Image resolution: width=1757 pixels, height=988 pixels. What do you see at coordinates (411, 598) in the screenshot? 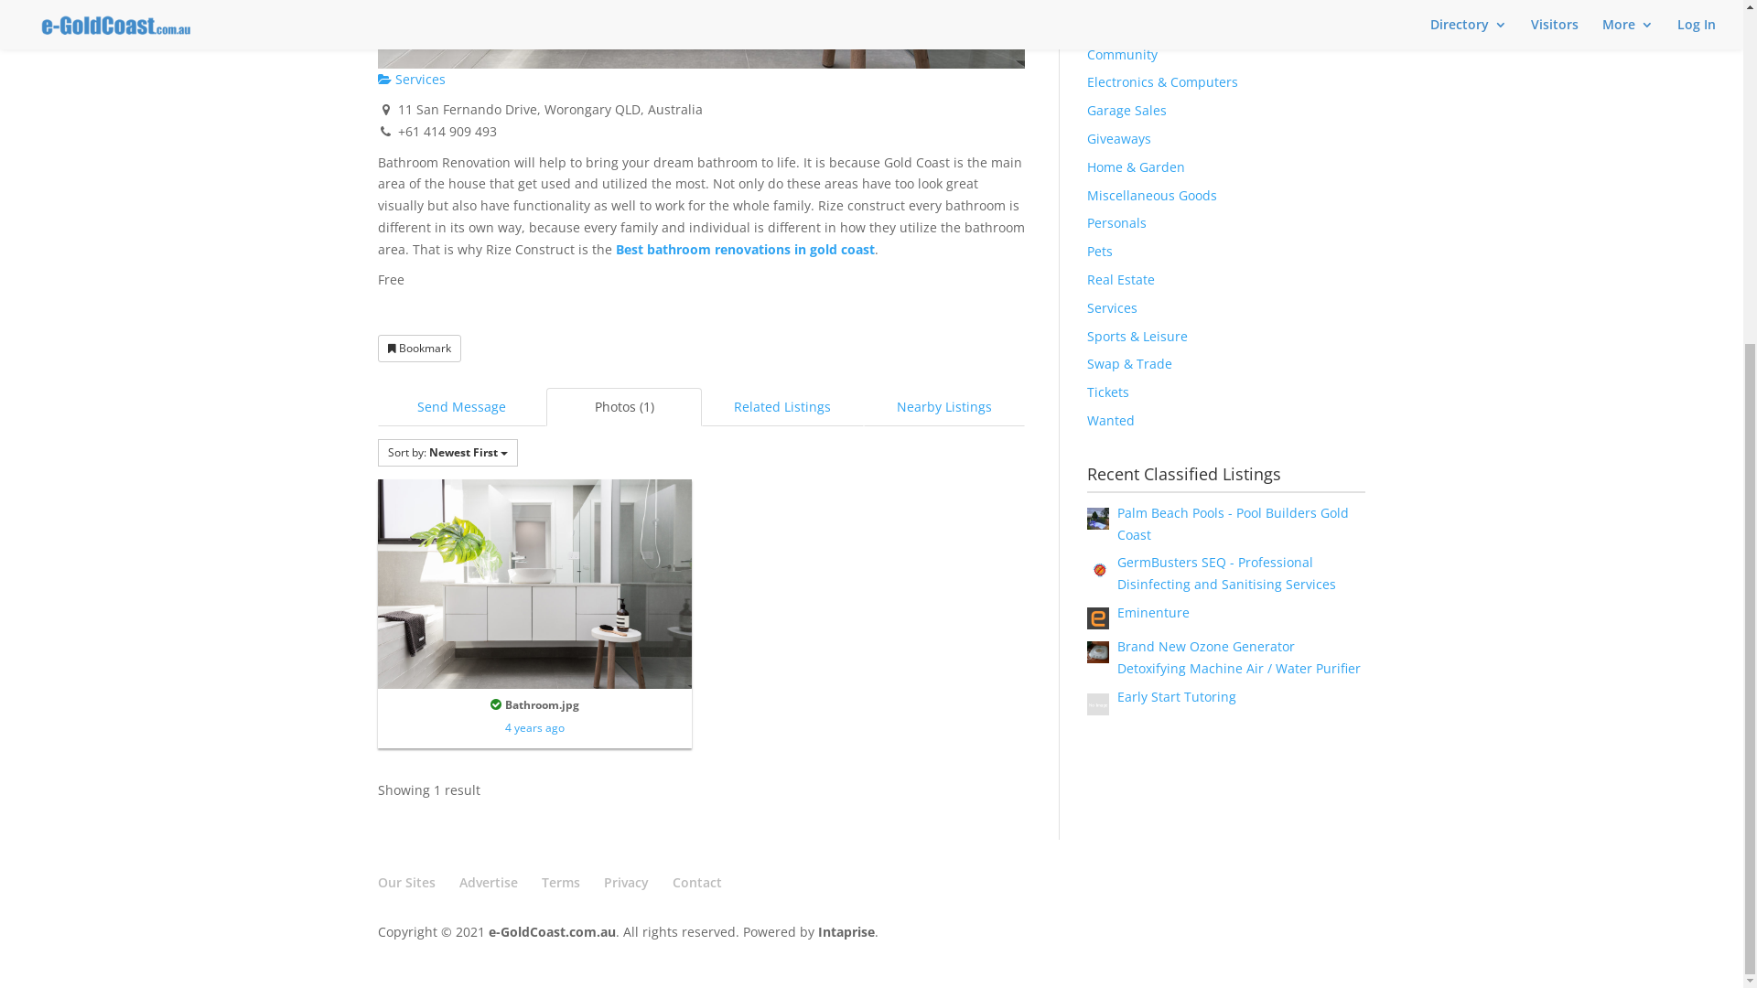
I see `Services` at bounding box center [411, 598].